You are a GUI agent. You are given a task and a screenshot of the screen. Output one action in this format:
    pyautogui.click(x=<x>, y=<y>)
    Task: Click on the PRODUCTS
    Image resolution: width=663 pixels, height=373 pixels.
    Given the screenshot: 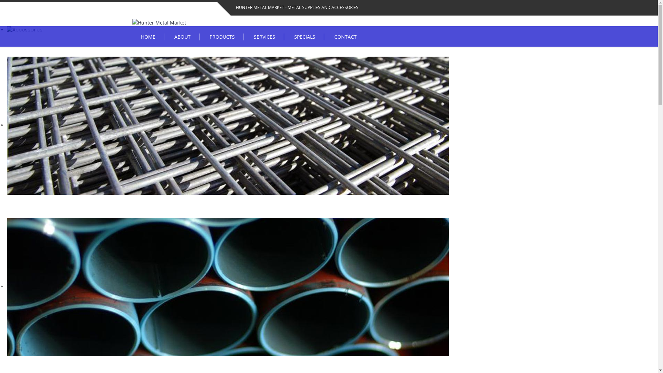 What is the action you would take?
    pyautogui.click(x=222, y=37)
    